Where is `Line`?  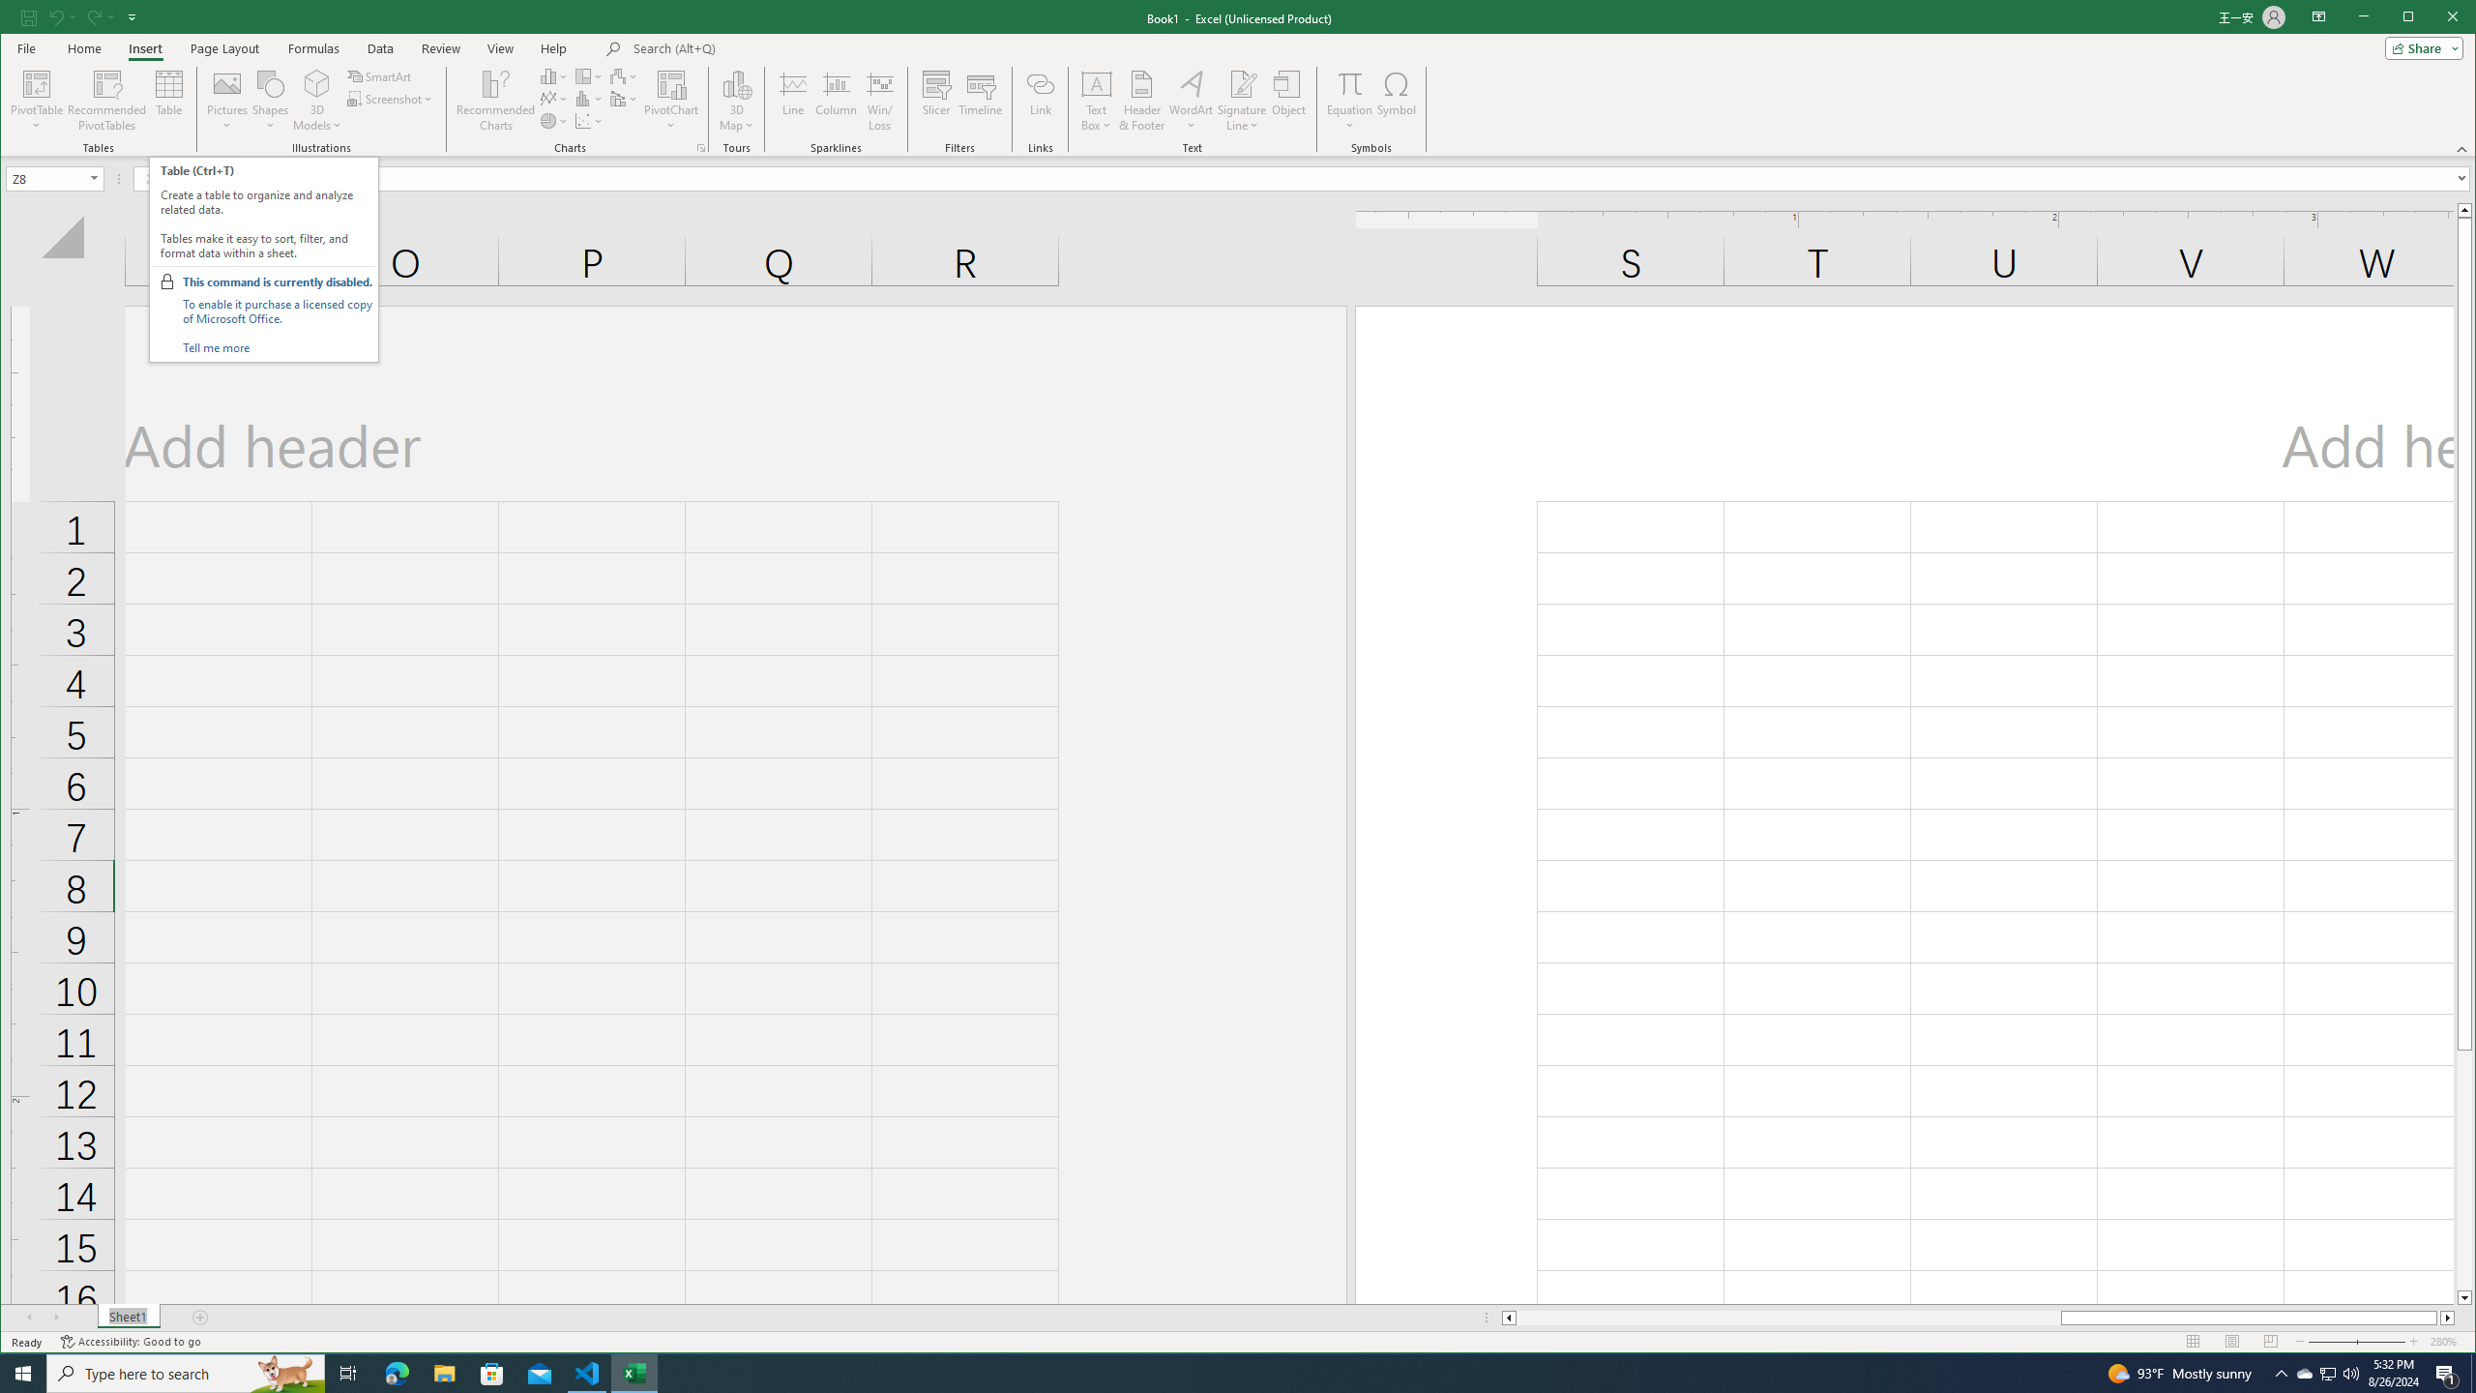
Line is located at coordinates (793, 101).